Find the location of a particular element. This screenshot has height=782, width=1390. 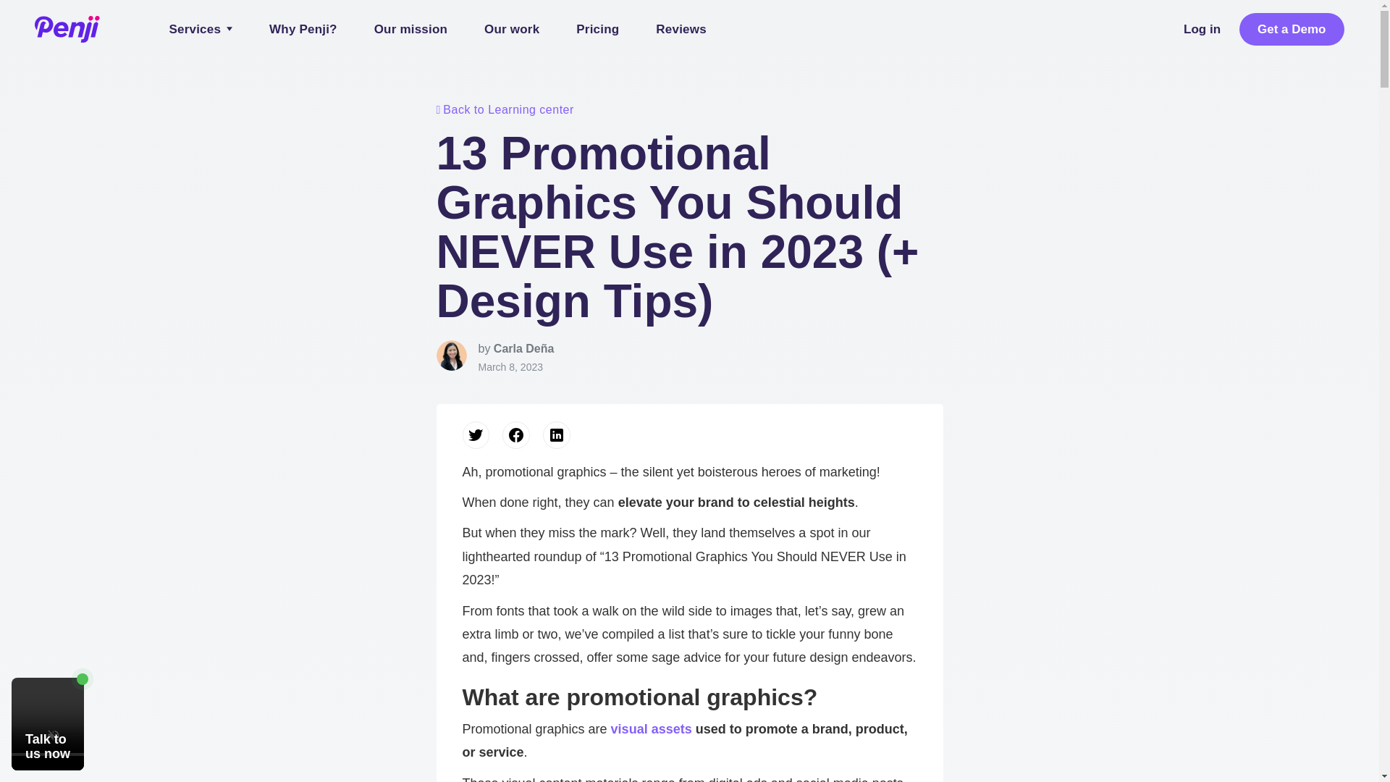

Our work is located at coordinates (512, 29).